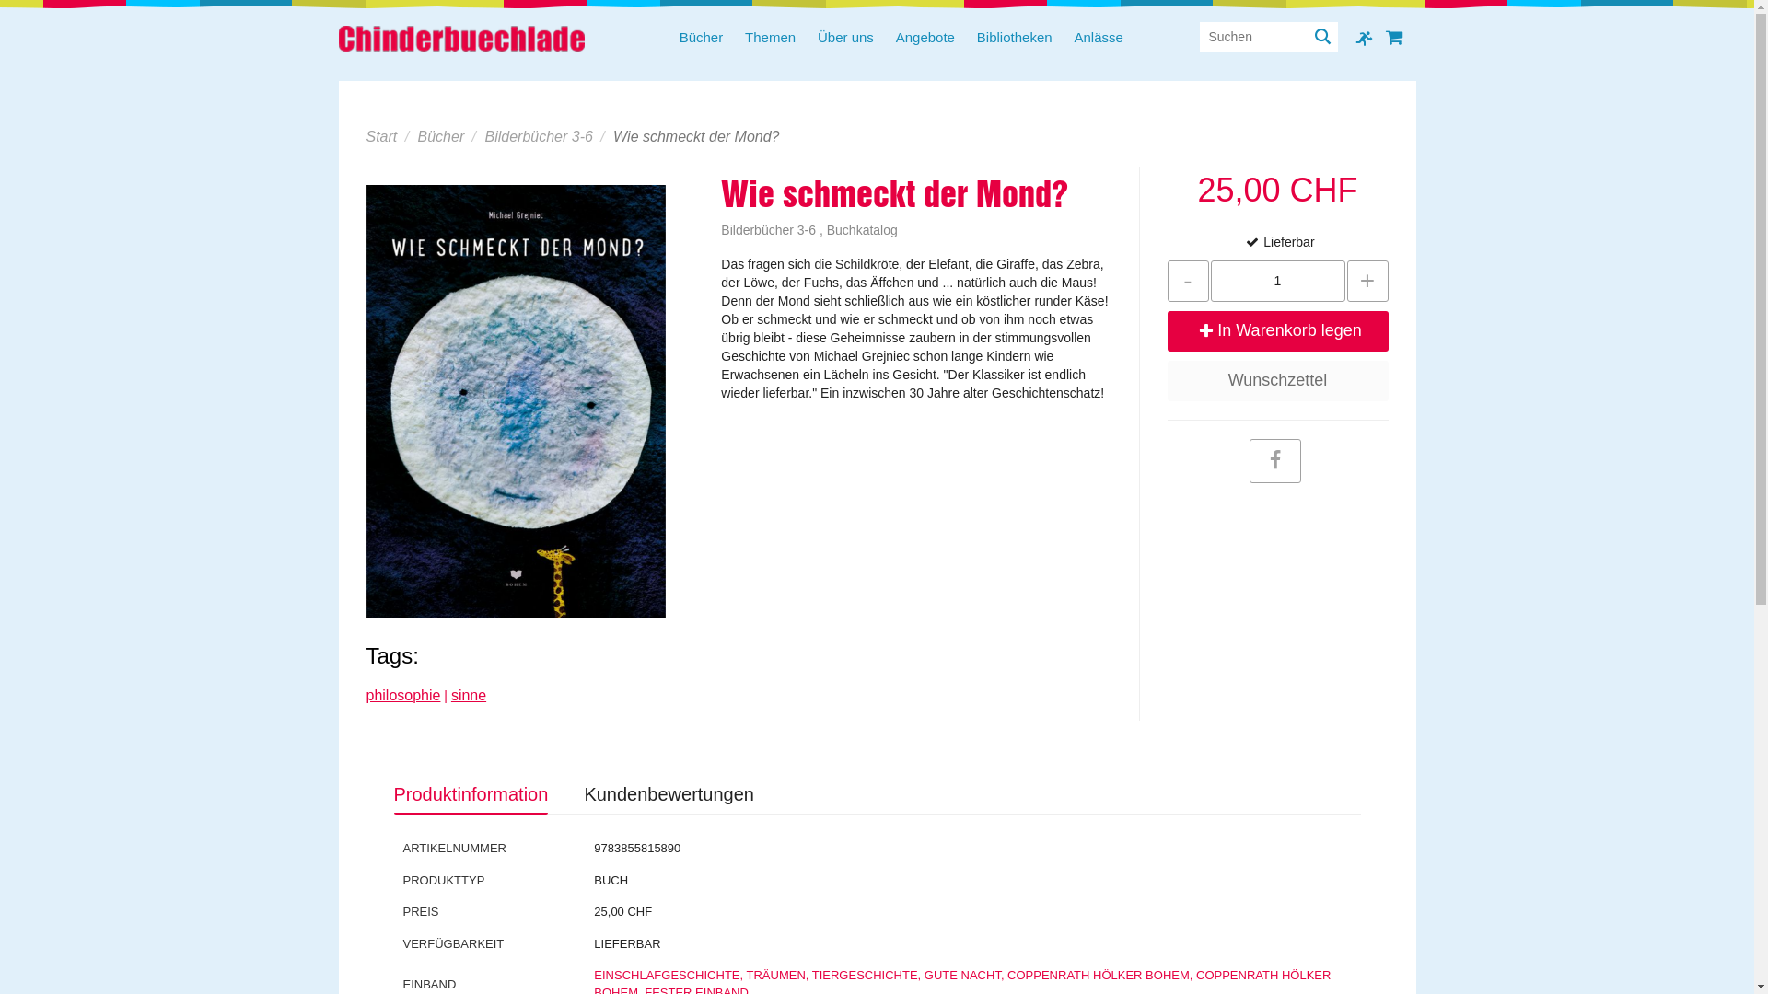 Image resolution: width=1768 pixels, height=994 pixels. Describe the element at coordinates (770, 39) in the screenshot. I see `Themen` at that location.